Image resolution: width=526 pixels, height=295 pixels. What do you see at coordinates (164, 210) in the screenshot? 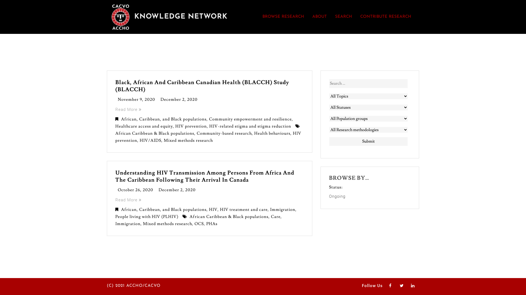
I see `African, Caribbean, and Black populations` at bounding box center [164, 210].